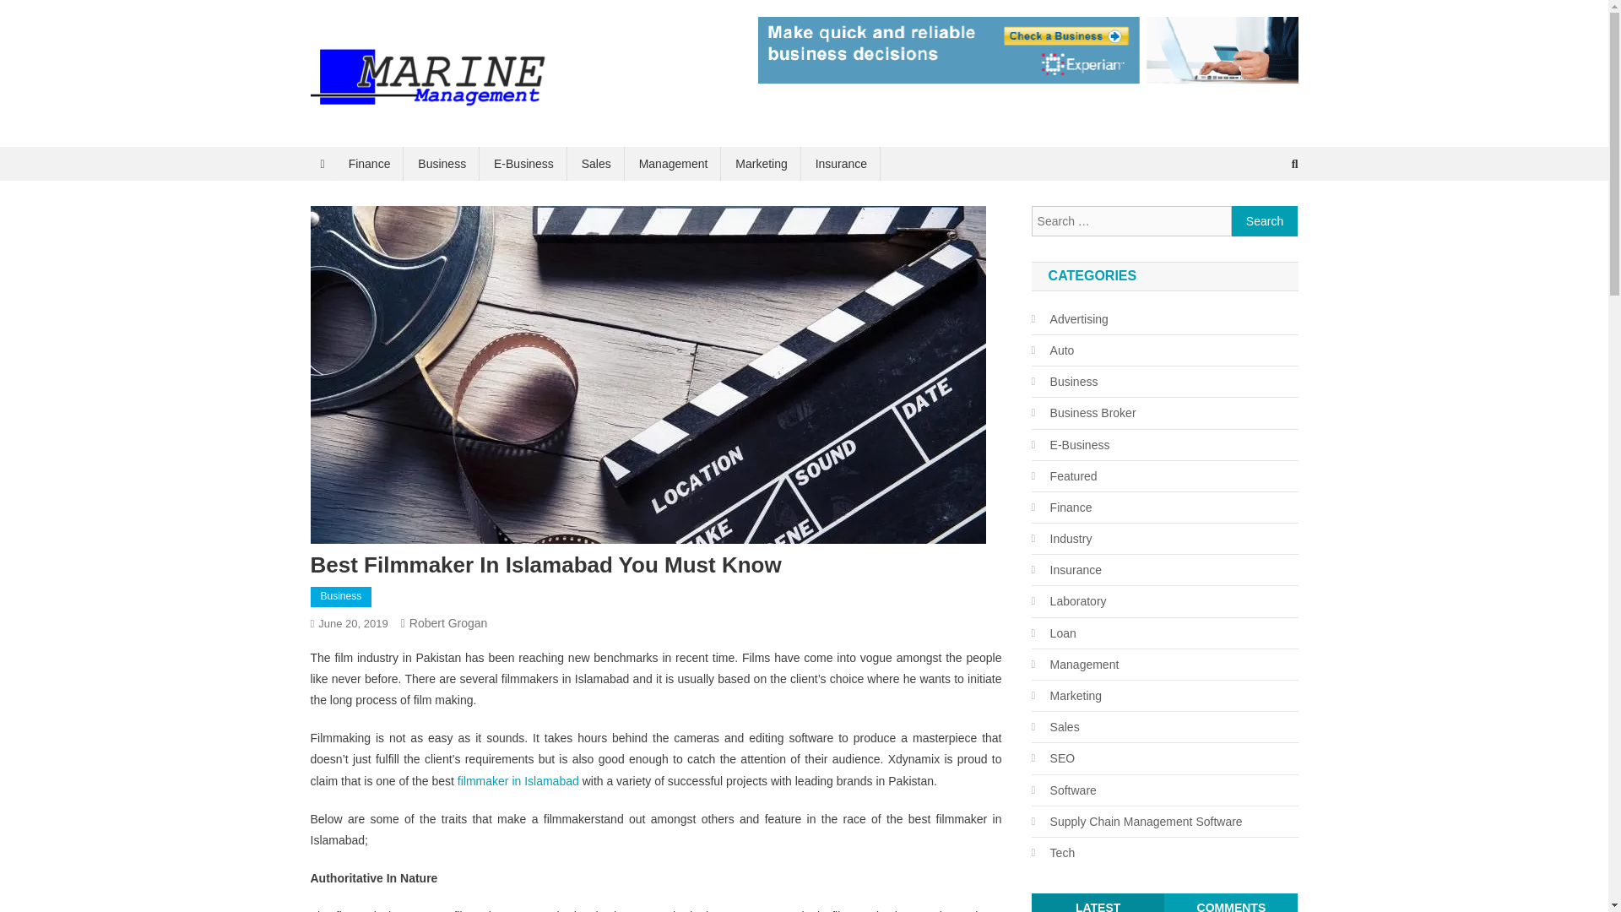 The image size is (1621, 912). I want to click on E-Business, so click(1071, 445).